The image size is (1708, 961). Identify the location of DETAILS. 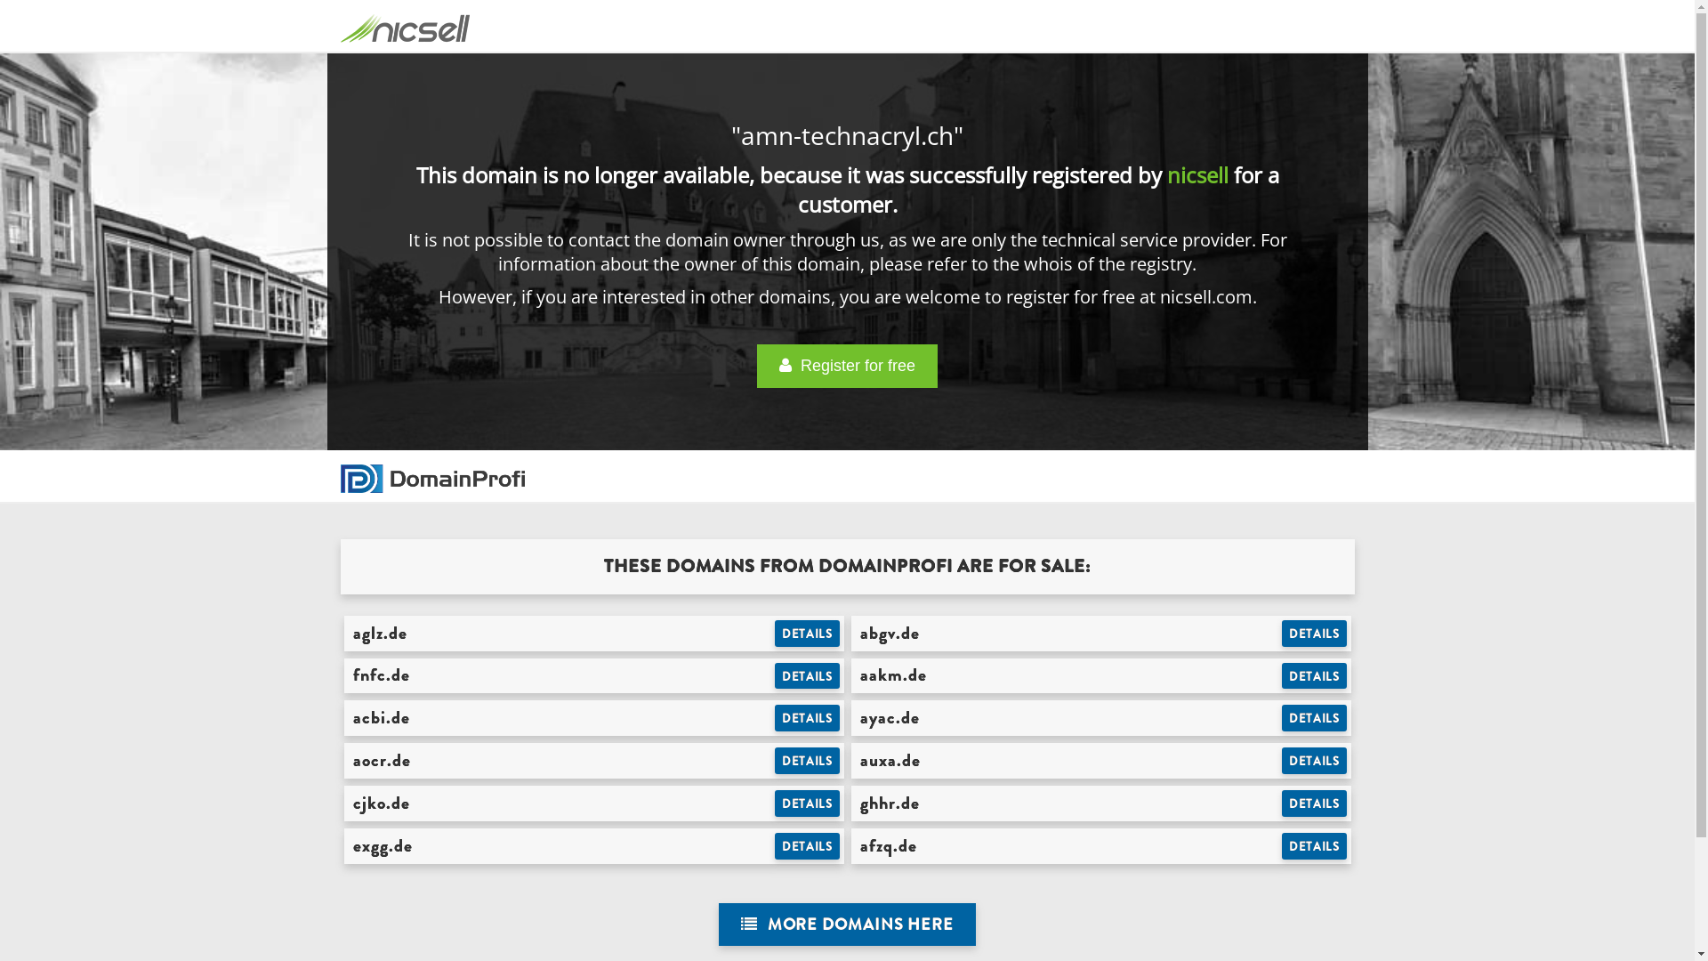
(808, 846).